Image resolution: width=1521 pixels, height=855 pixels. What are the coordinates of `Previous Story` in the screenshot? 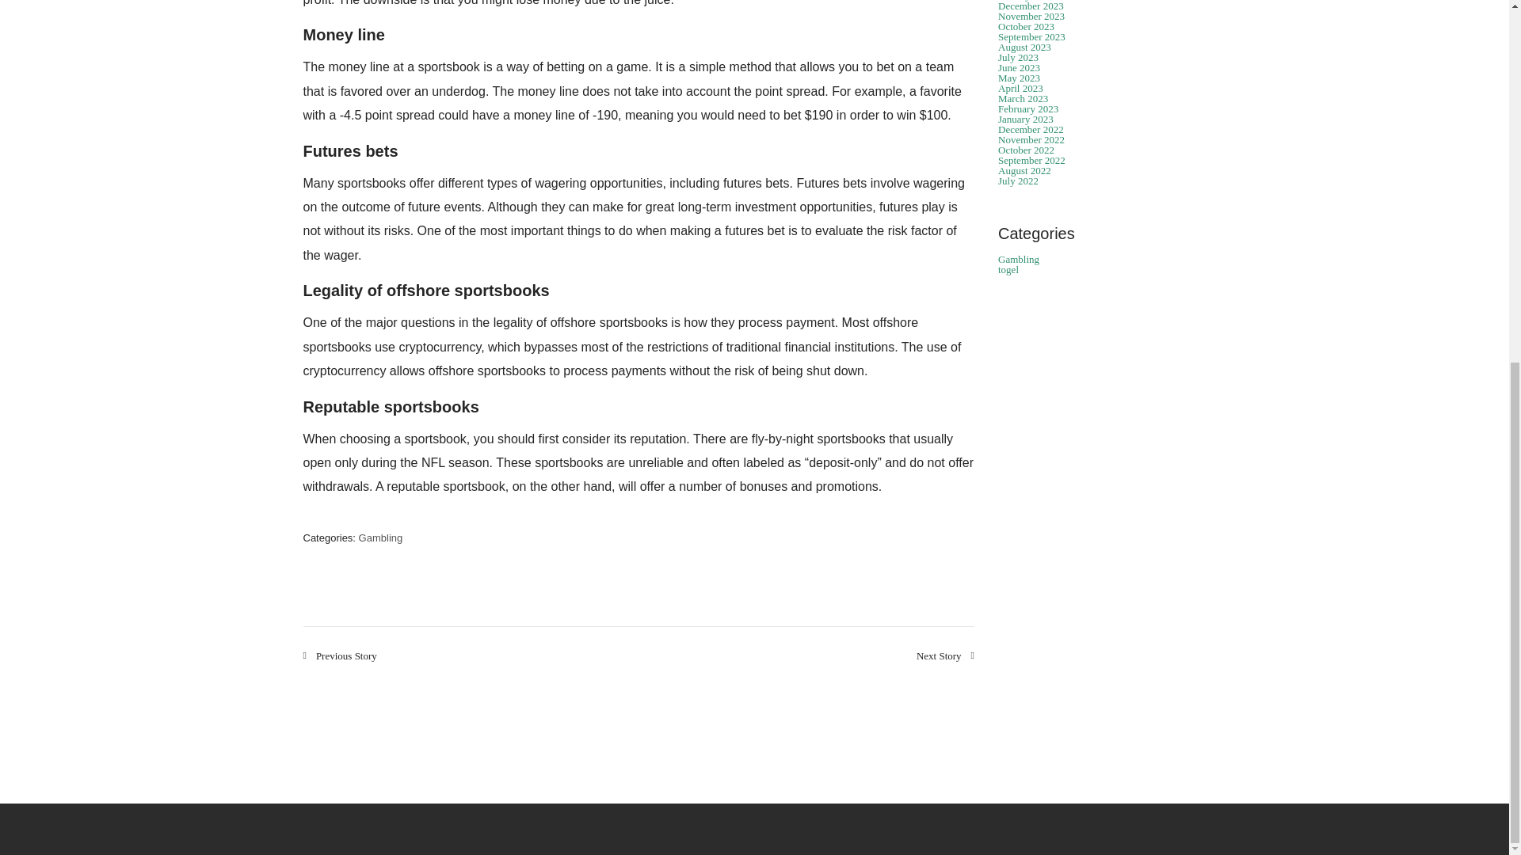 It's located at (339, 655).